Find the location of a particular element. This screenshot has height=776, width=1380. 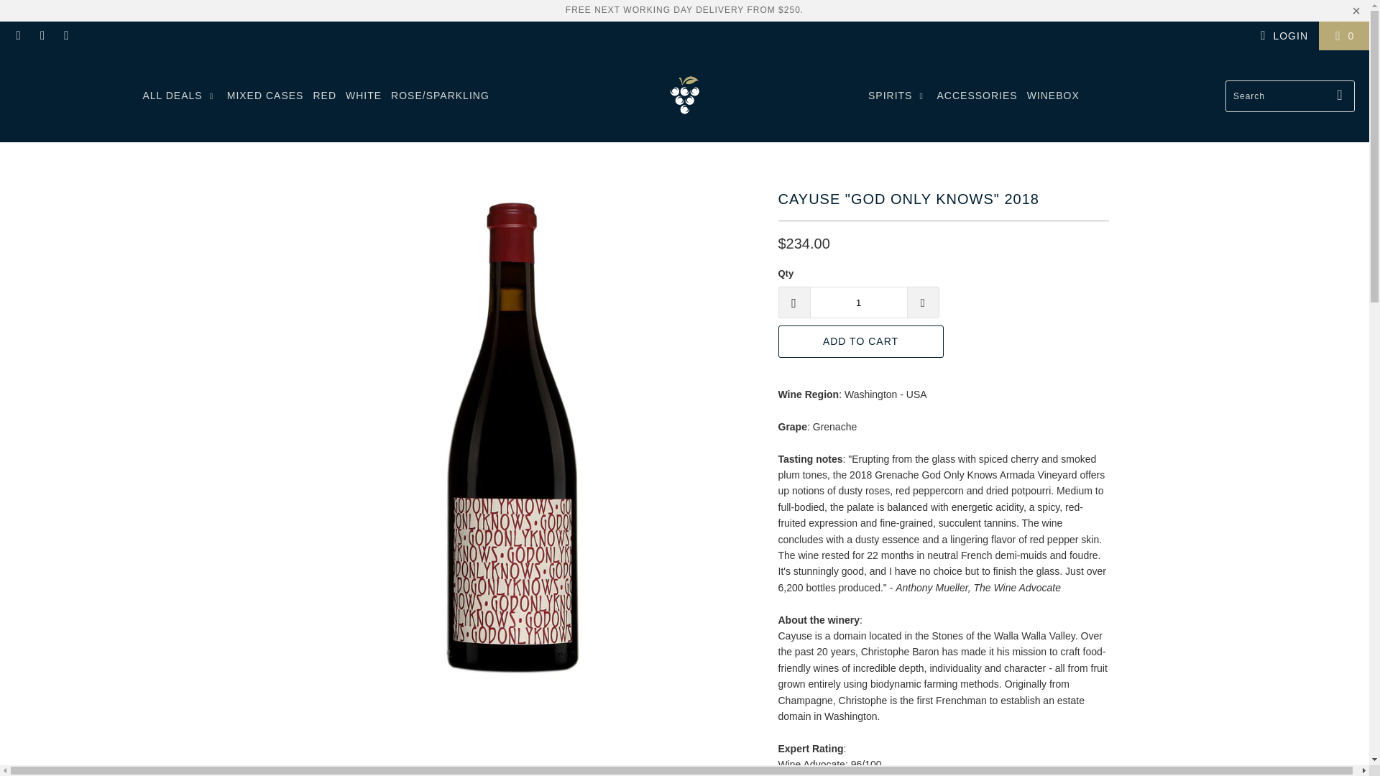

WineFamily on Instagram is located at coordinates (42, 36).